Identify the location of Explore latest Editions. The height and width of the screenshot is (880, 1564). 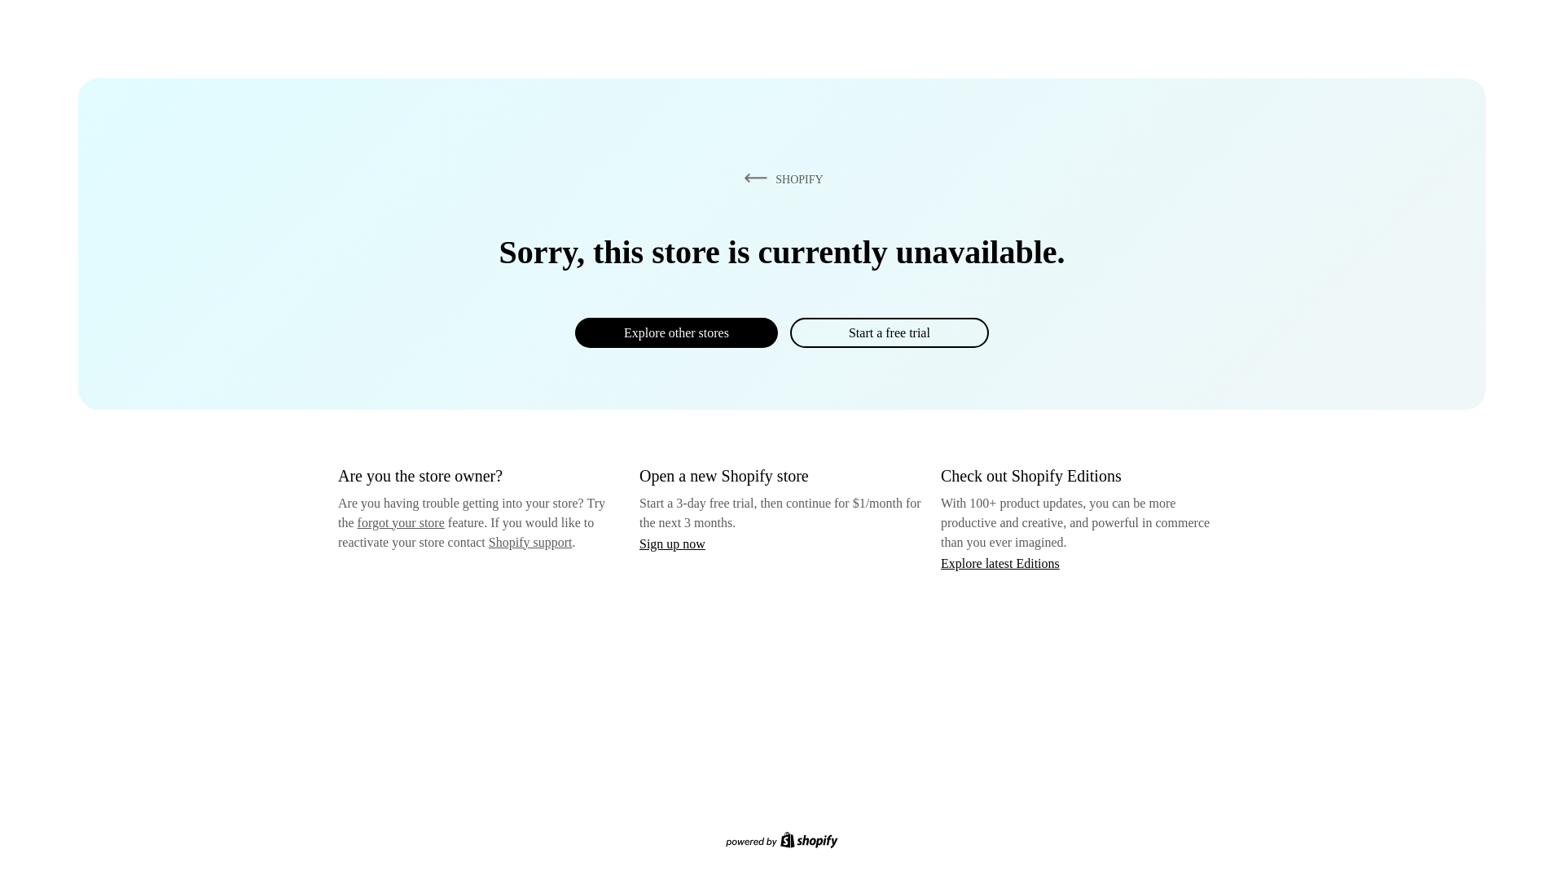
(1000, 562).